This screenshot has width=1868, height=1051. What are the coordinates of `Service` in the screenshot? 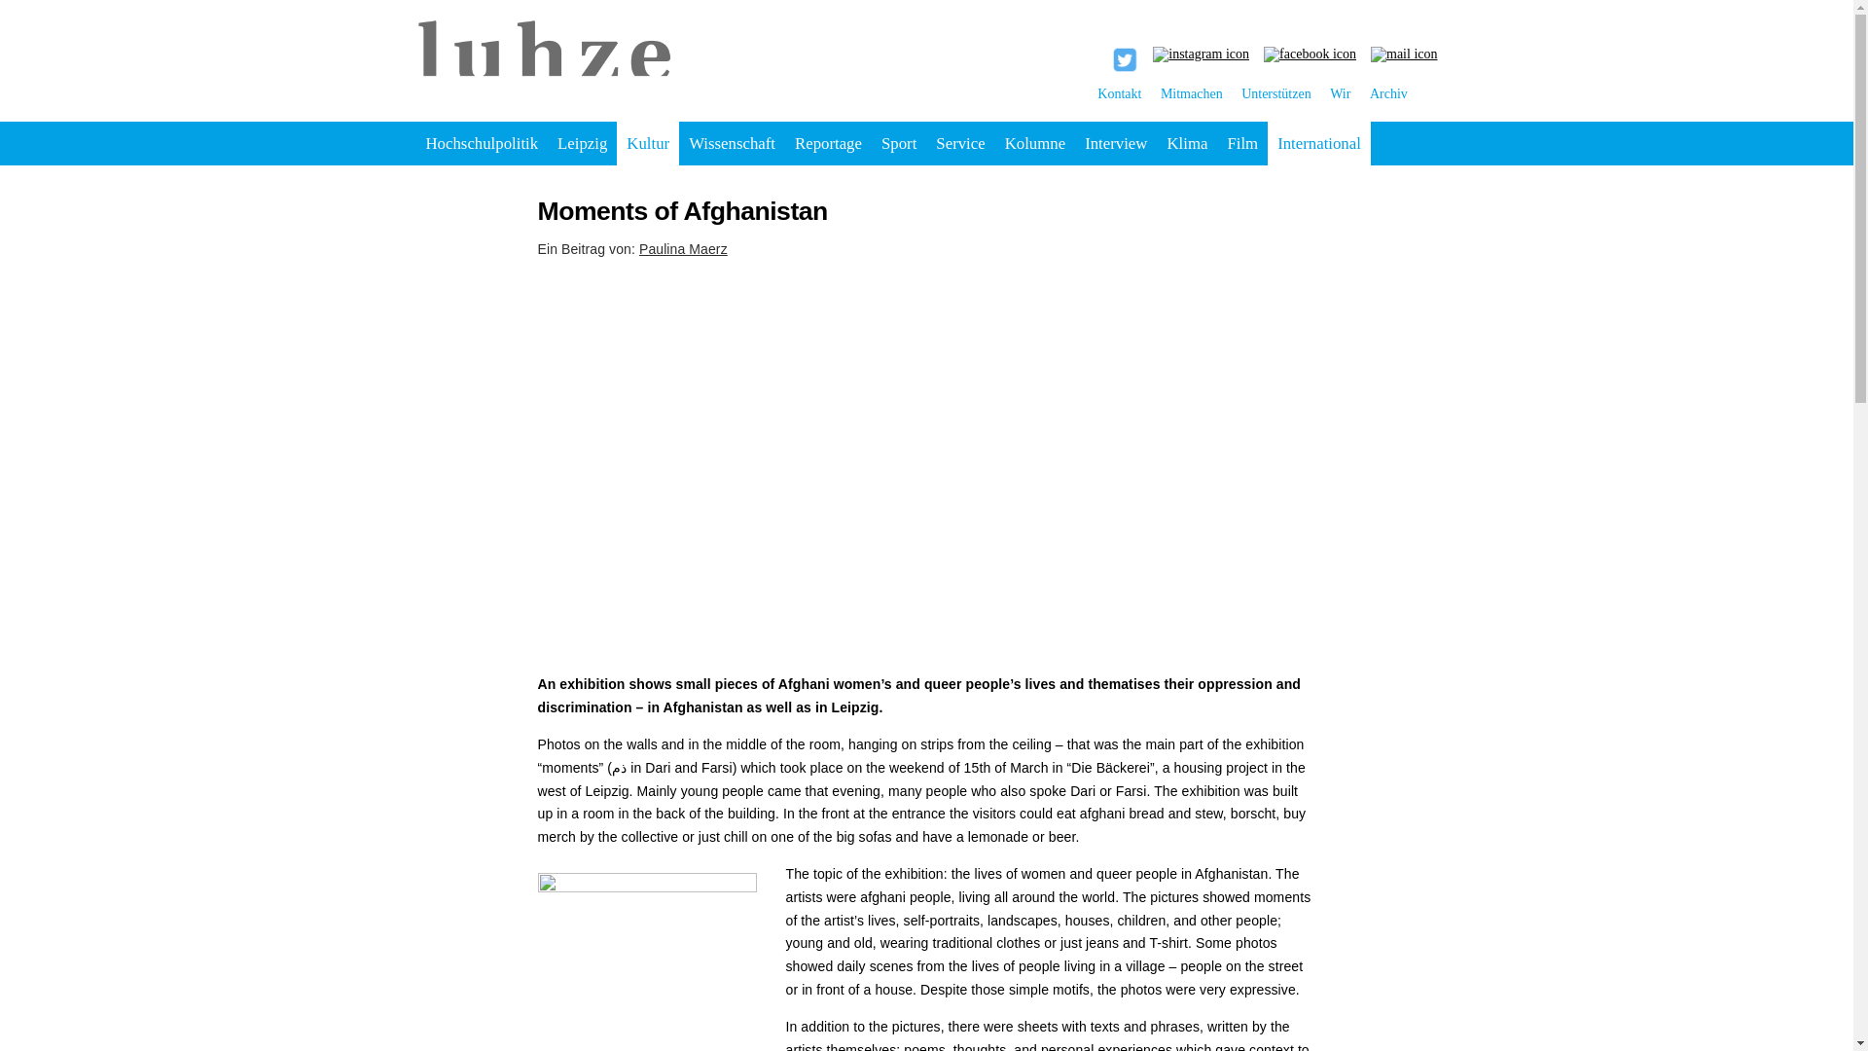 It's located at (959, 143).